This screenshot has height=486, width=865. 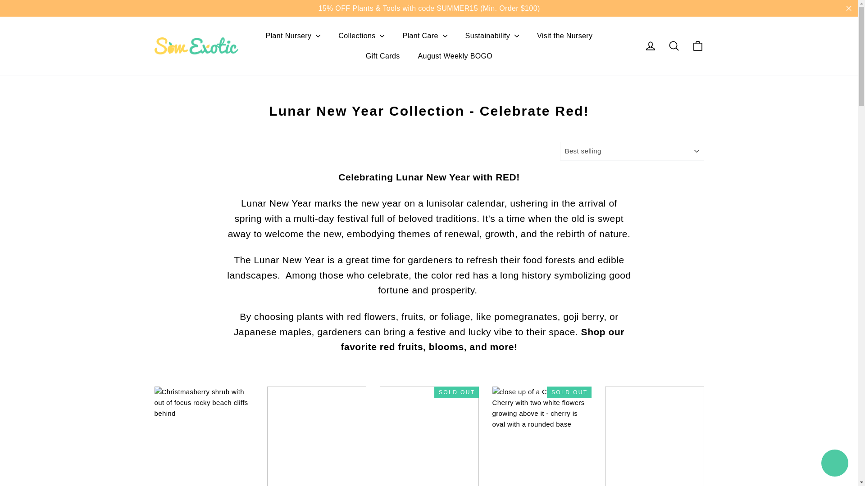 What do you see at coordinates (293, 36) in the screenshot?
I see `Plant Nursery` at bounding box center [293, 36].